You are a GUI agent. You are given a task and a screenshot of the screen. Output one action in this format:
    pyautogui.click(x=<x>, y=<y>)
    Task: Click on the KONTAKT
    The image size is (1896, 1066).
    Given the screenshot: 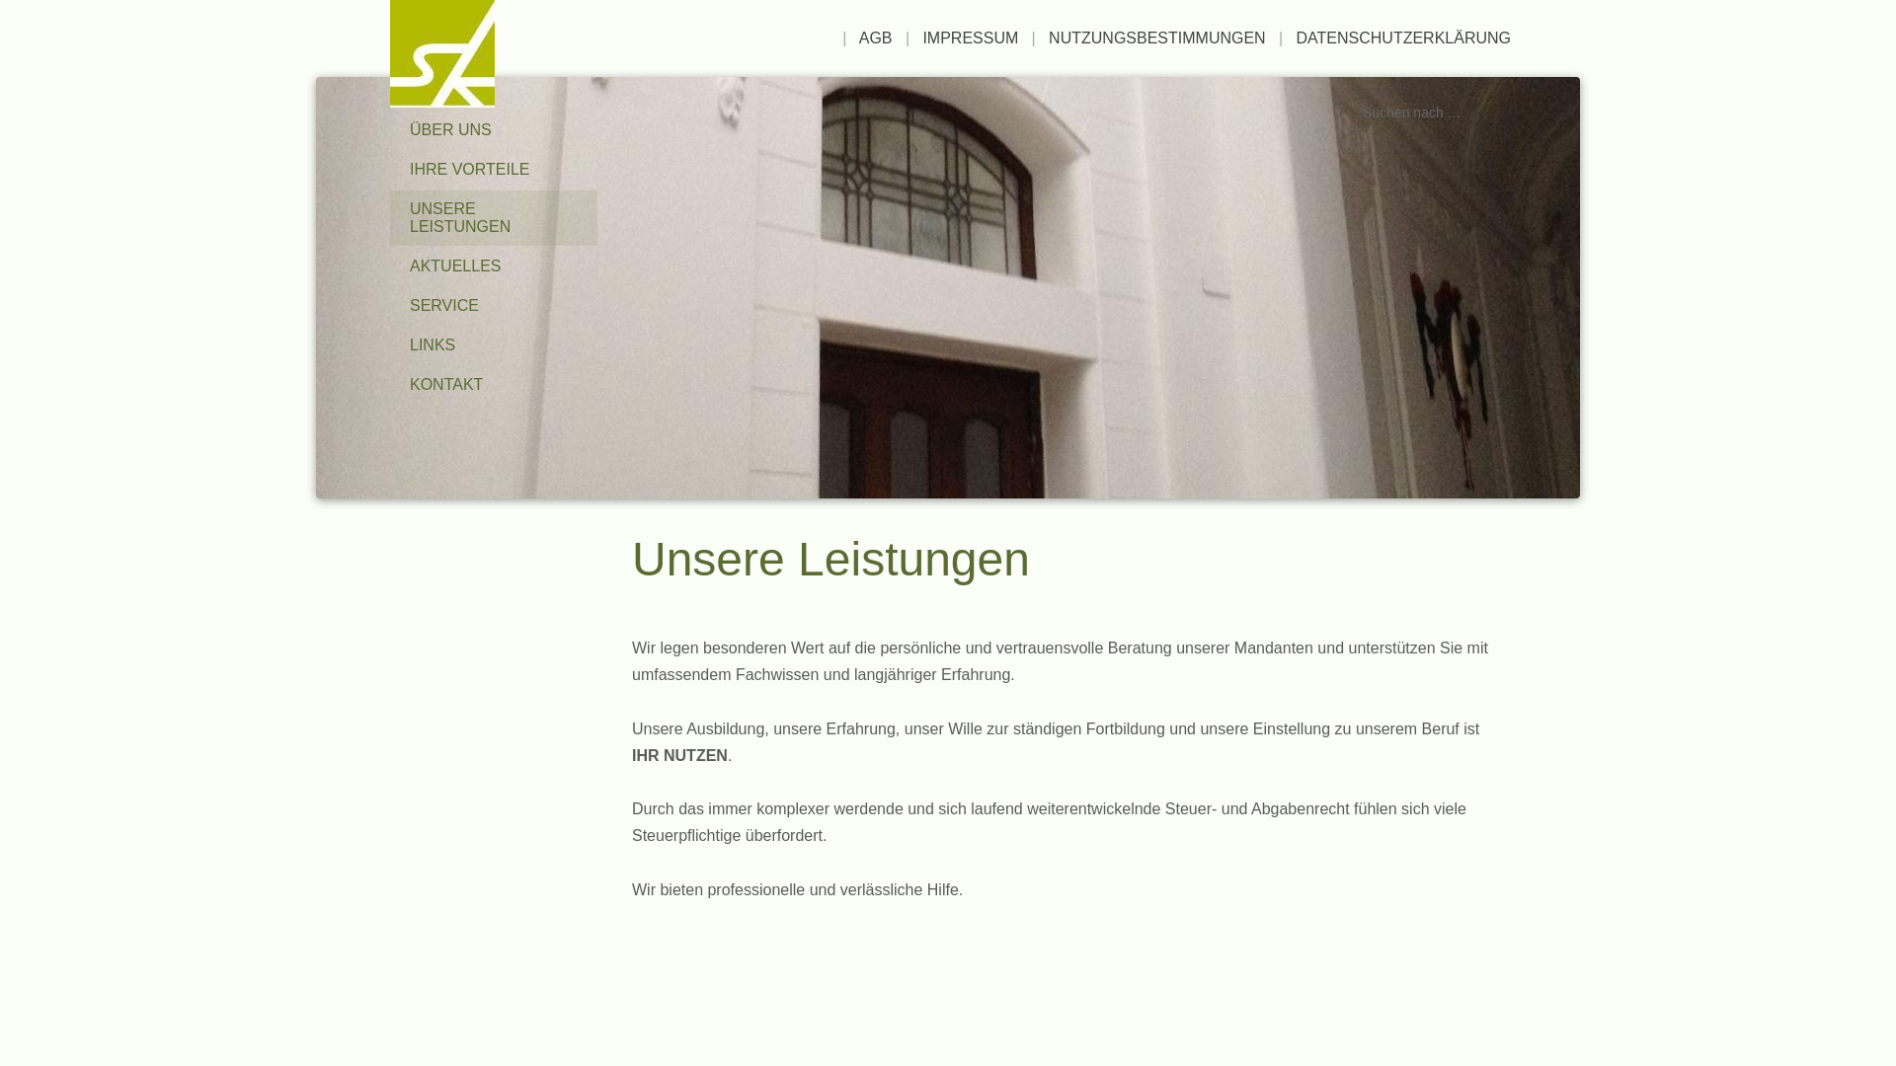 What is the action you would take?
    pyautogui.click(x=494, y=385)
    